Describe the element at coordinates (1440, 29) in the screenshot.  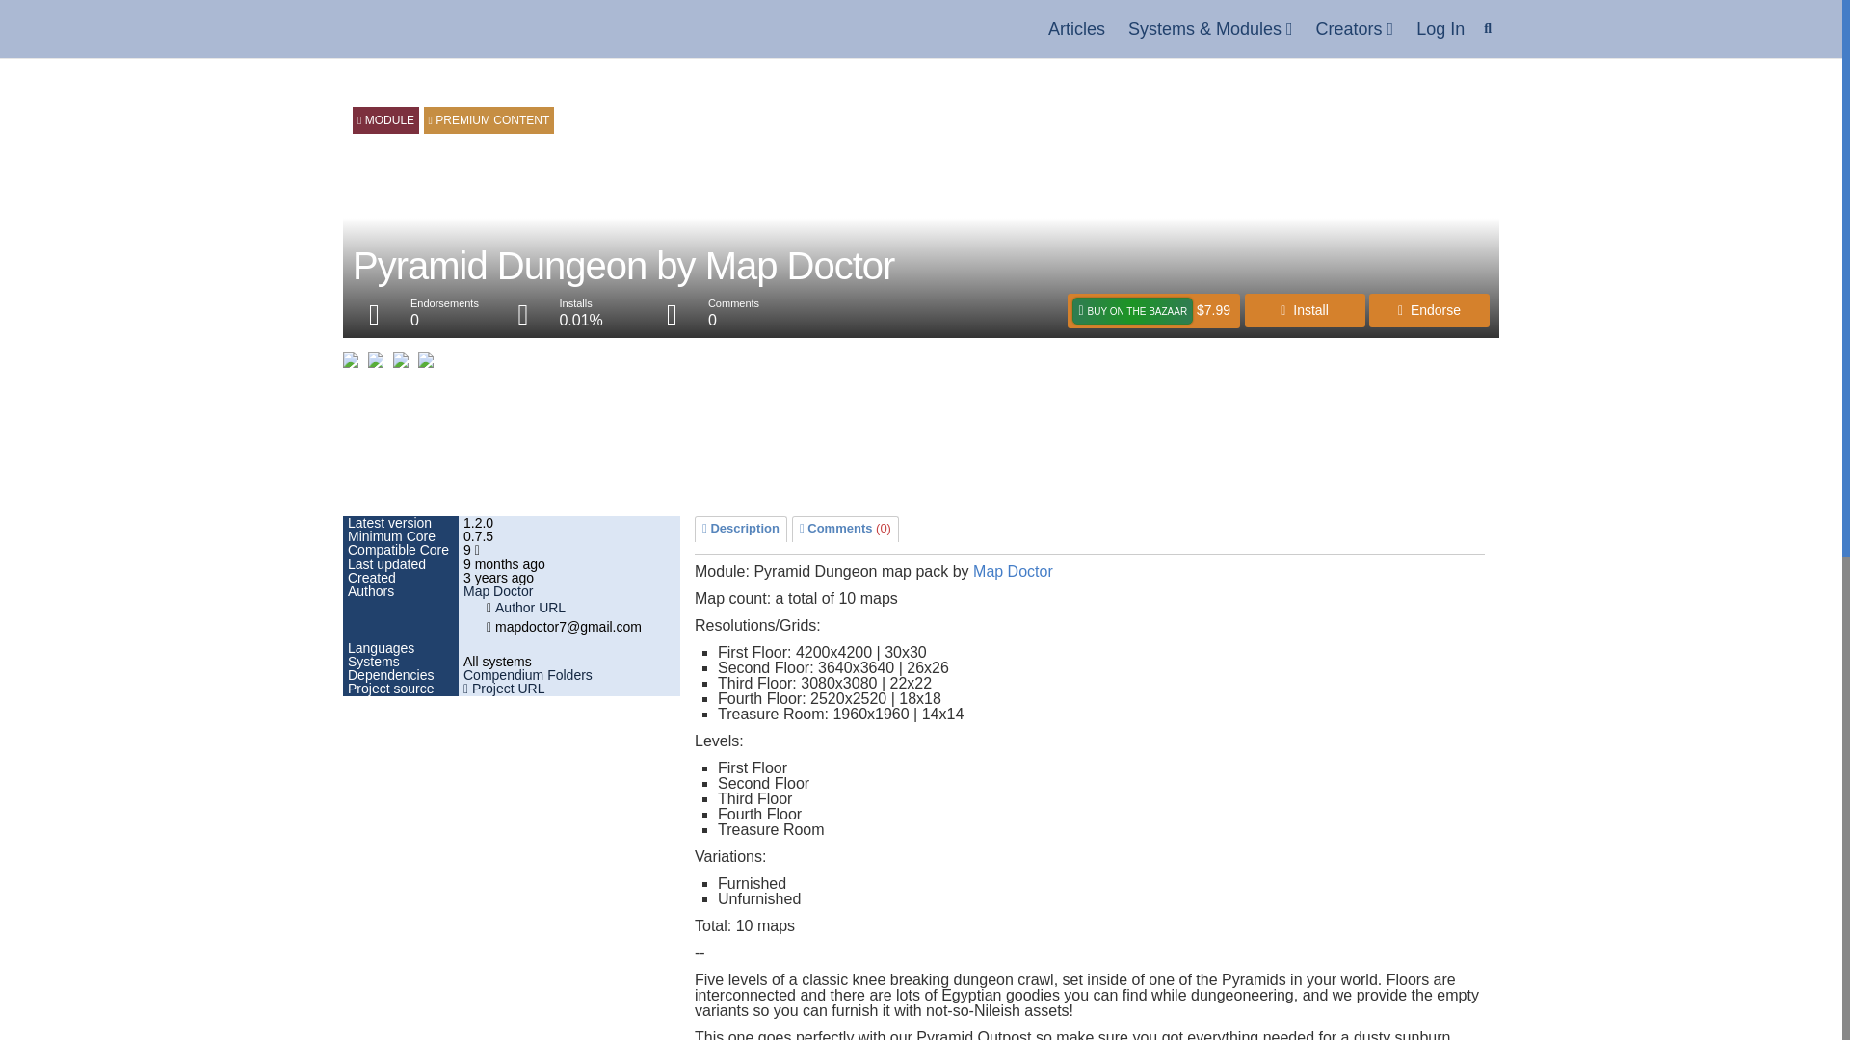
I see `Log In` at that location.